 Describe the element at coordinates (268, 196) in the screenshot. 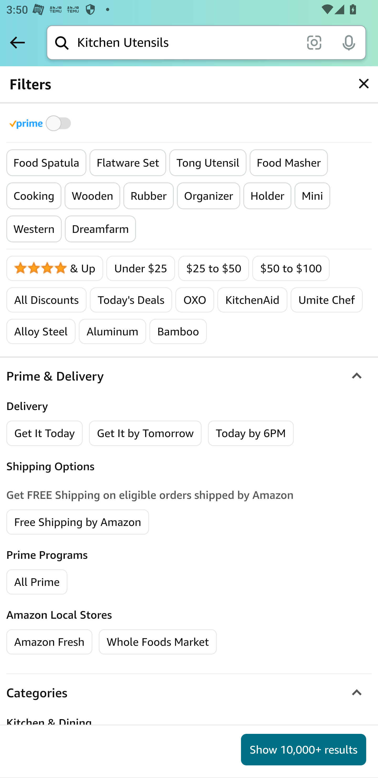

I see `Holder` at that location.